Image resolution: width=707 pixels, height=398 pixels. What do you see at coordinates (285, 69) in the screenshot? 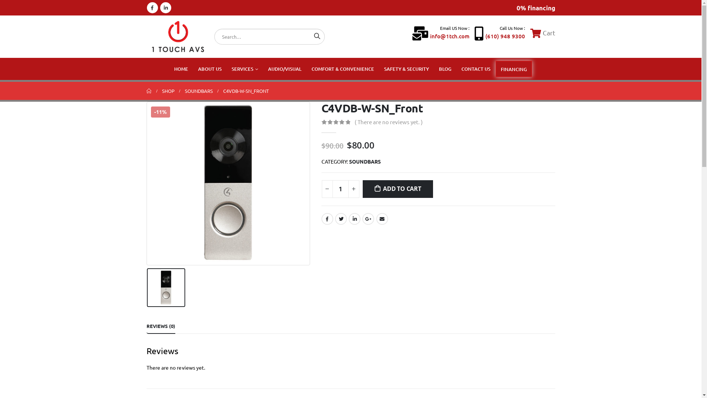
I see `AUDIO/VISUAL` at bounding box center [285, 69].